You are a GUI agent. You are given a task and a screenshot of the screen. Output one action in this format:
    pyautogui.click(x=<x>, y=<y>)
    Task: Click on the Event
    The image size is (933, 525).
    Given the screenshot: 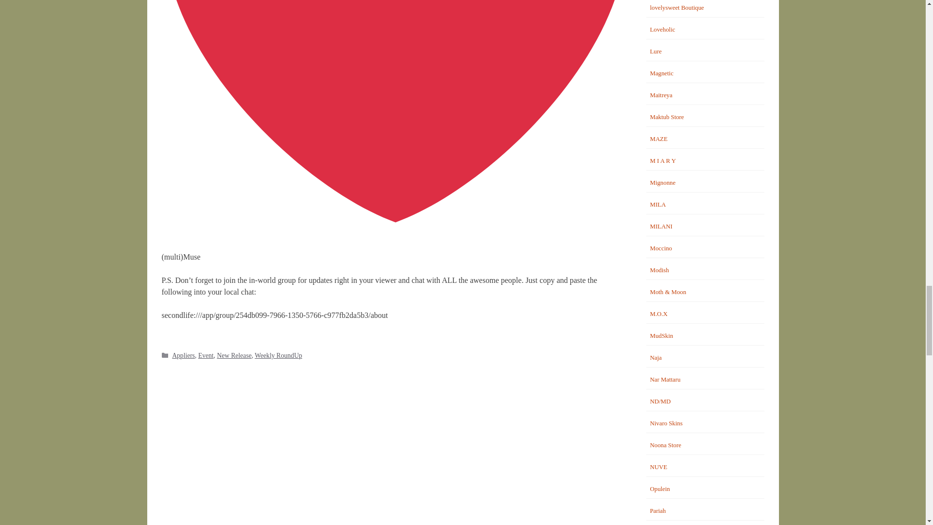 What is the action you would take?
    pyautogui.click(x=206, y=355)
    